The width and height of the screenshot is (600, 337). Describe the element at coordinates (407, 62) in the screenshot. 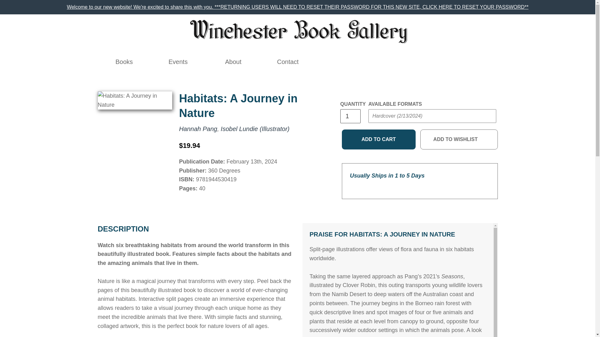

I see `SEARCH` at that location.